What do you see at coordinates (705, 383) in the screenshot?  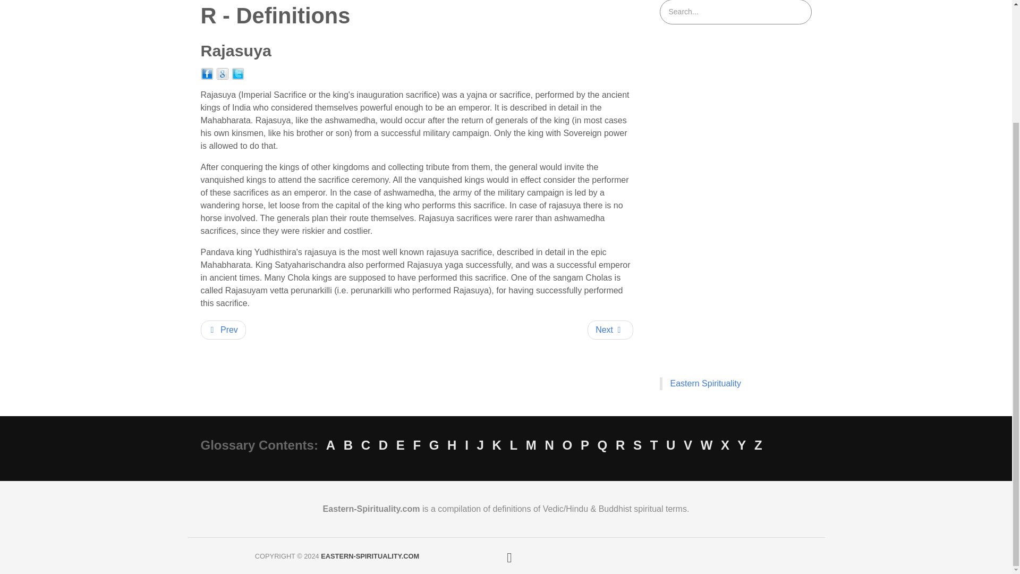 I see `Eastern Spirituality` at bounding box center [705, 383].